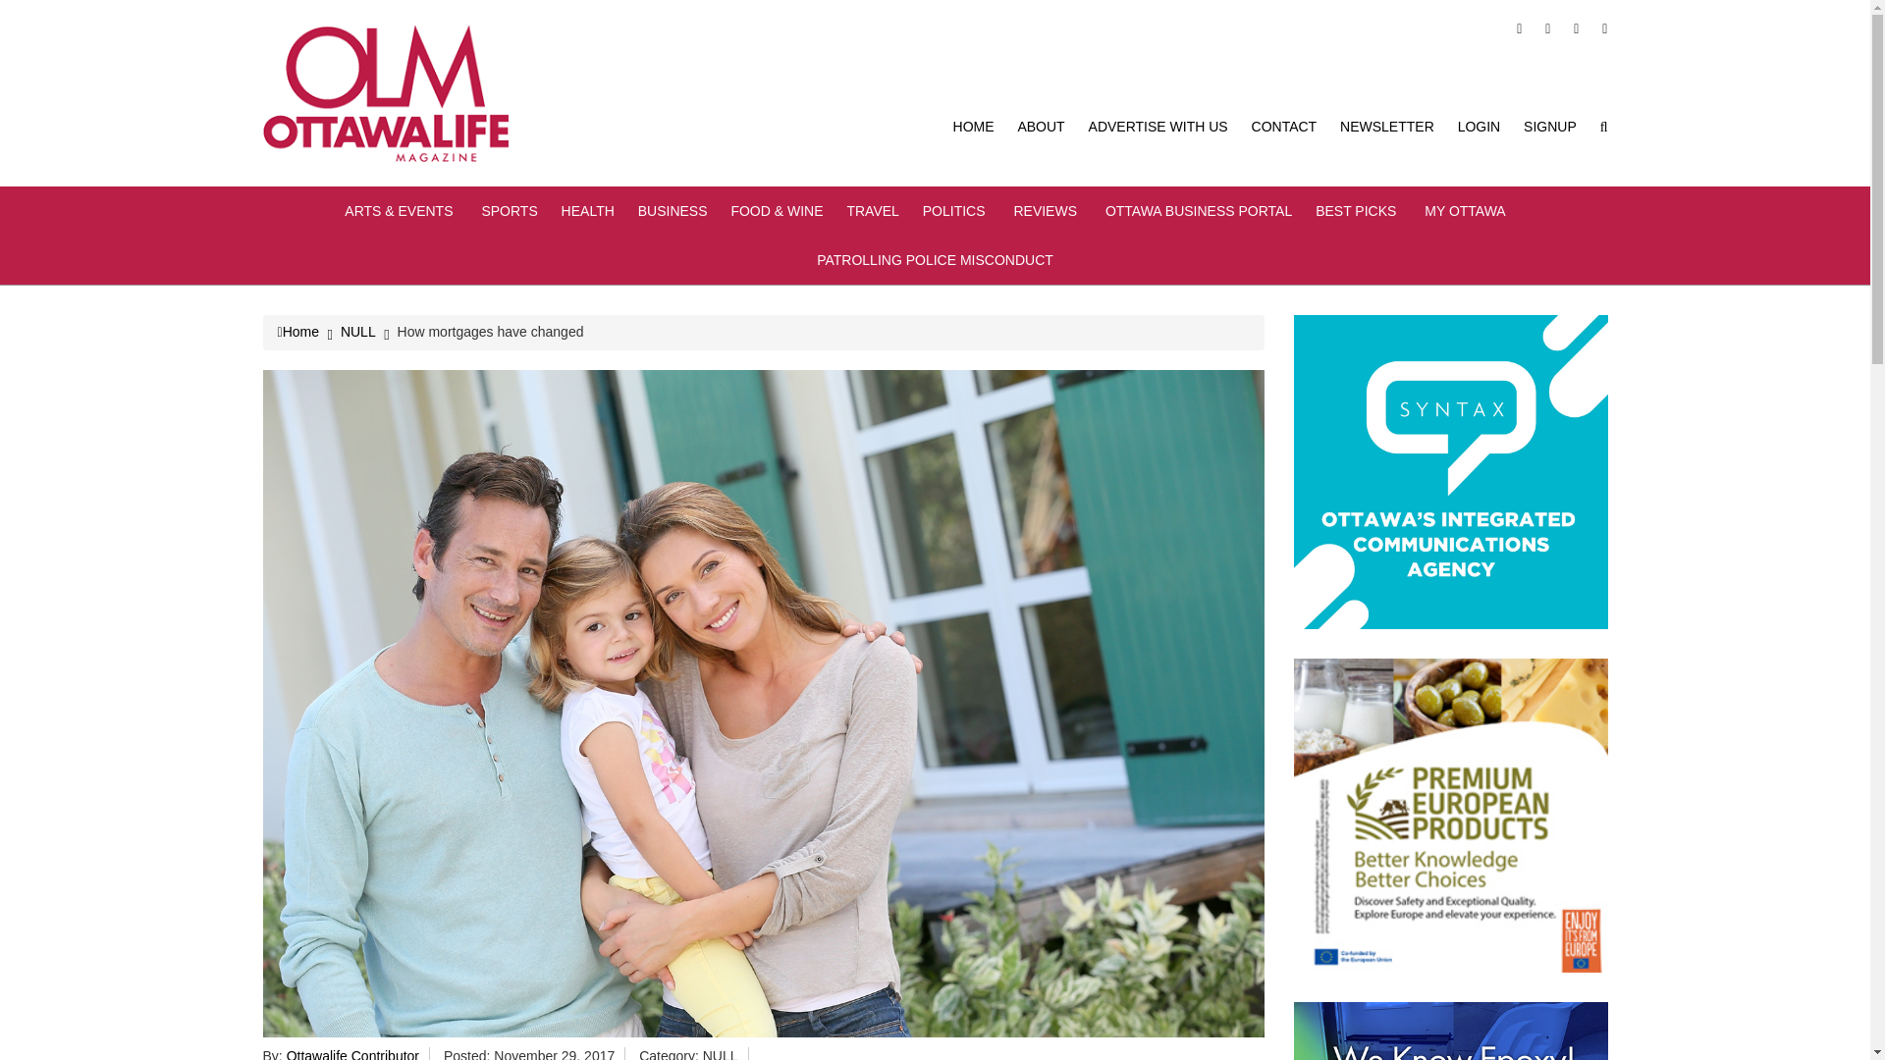 The width and height of the screenshot is (1885, 1060). What do you see at coordinates (956, 210) in the screenshot?
I see `POLITICS` at bounding box center [956, 210].